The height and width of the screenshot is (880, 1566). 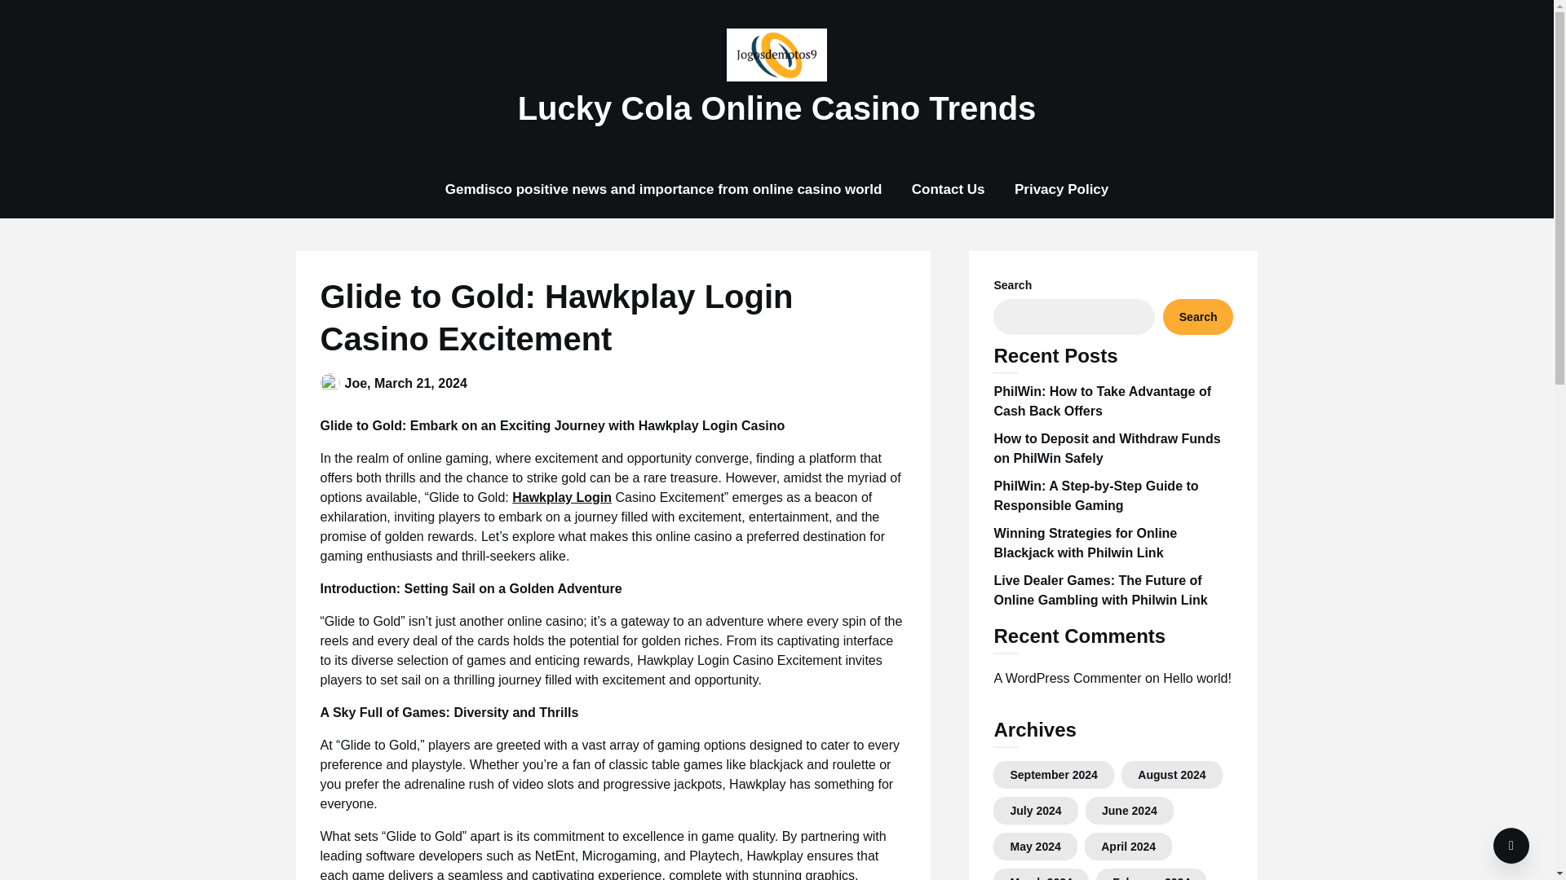 What do you see at coordinates (1198, 317) in the screenshot?
I see `Search` at bounding box center [1198, 317].